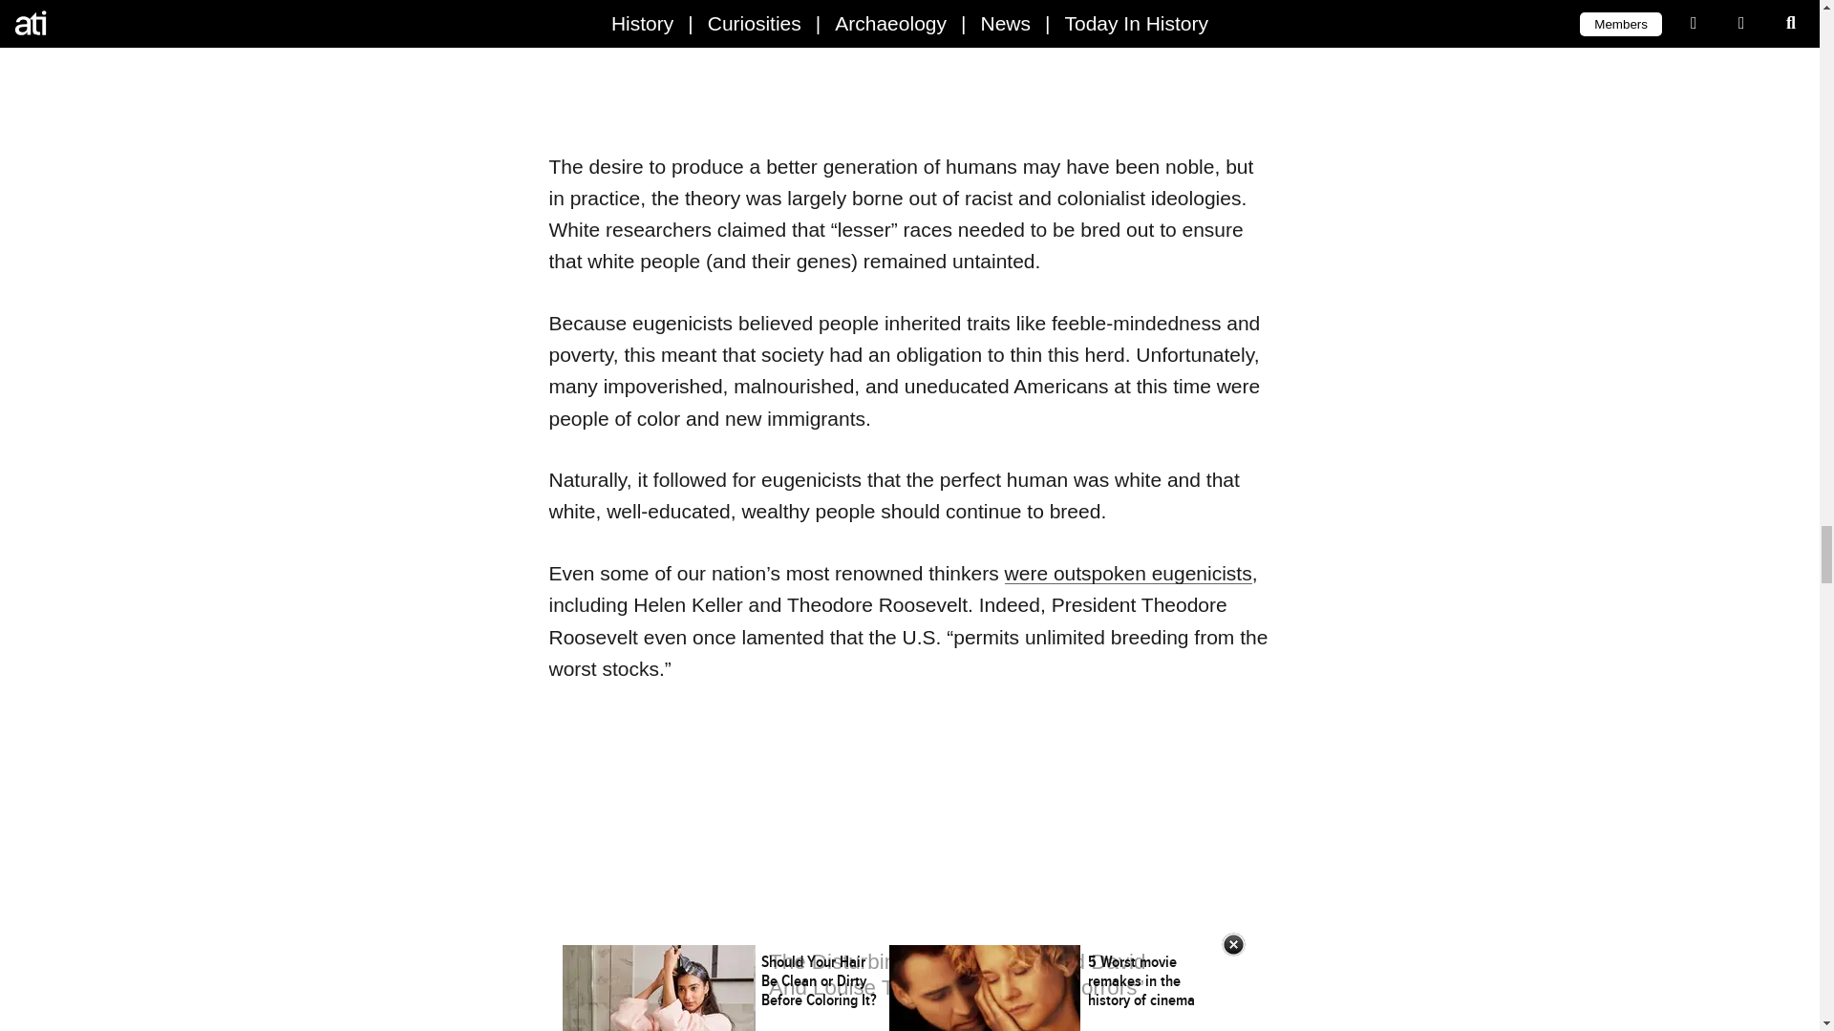 The height and width of the screenshot is (1031, 1834). I want to click on were outspoken eugenicists, so click(1129, 573).